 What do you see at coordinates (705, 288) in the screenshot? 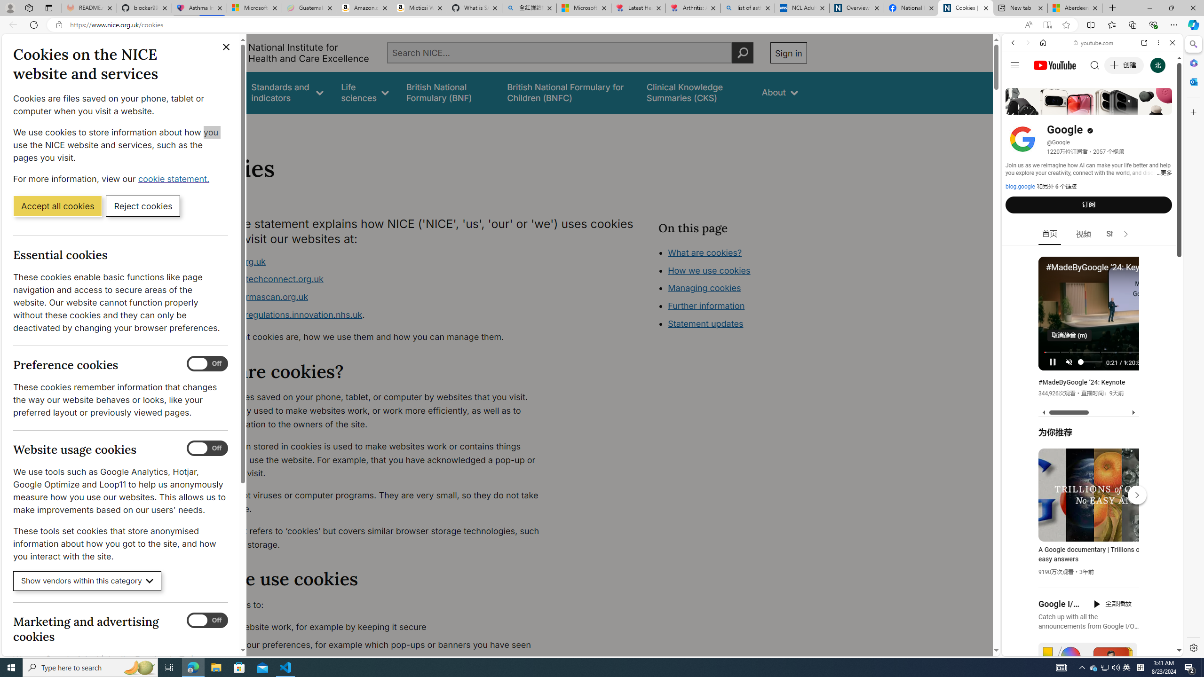
I see `Managing cookies` at bounding box center [705, 288].